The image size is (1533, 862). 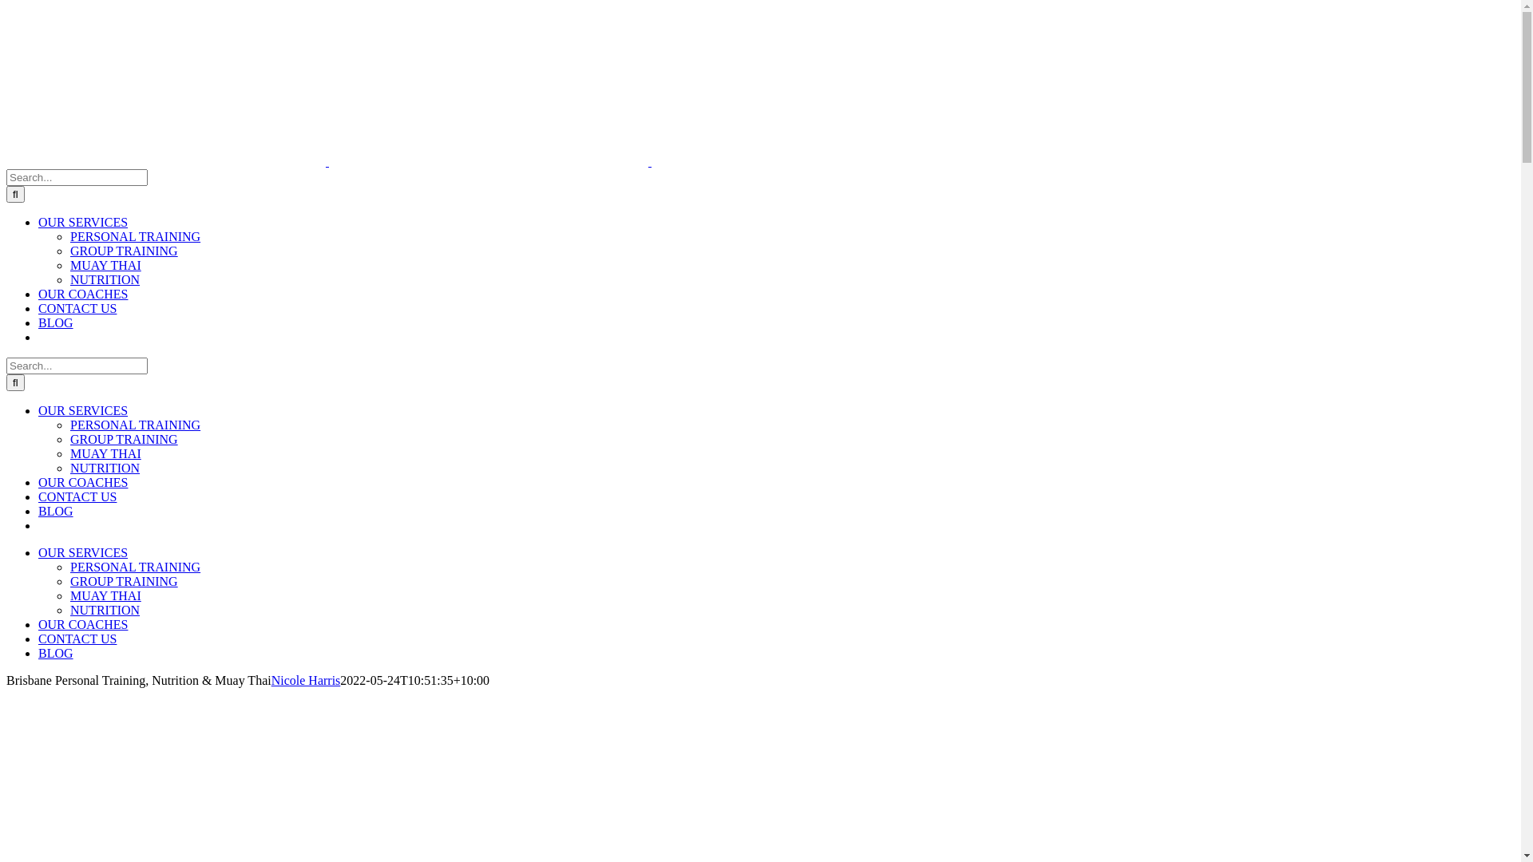 I want to click on MUAY THAI, so click(x=105, y=595).